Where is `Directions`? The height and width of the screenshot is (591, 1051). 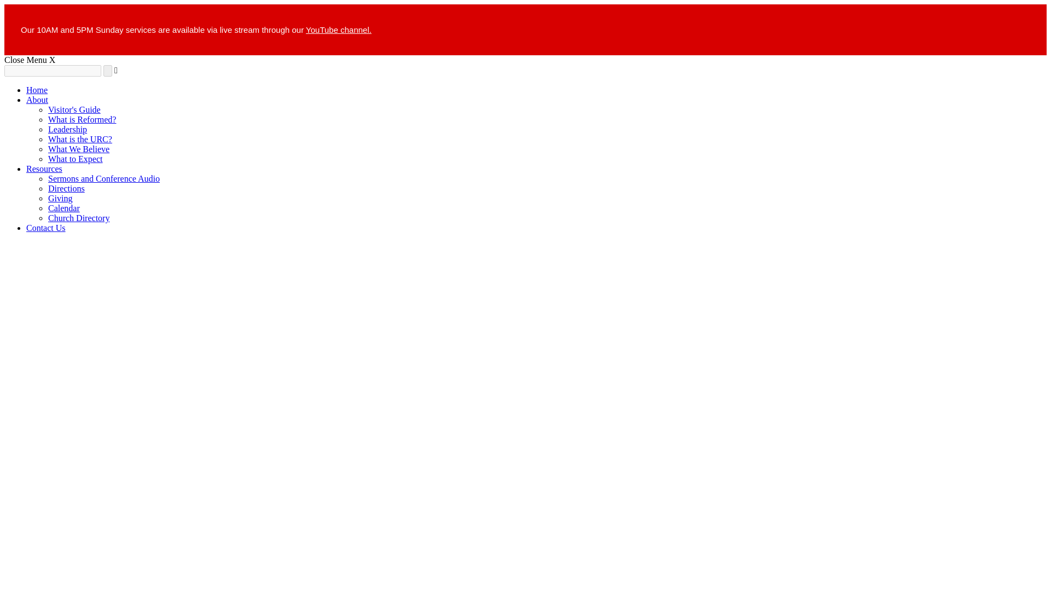 Directions is located at coordinates (67, 188).